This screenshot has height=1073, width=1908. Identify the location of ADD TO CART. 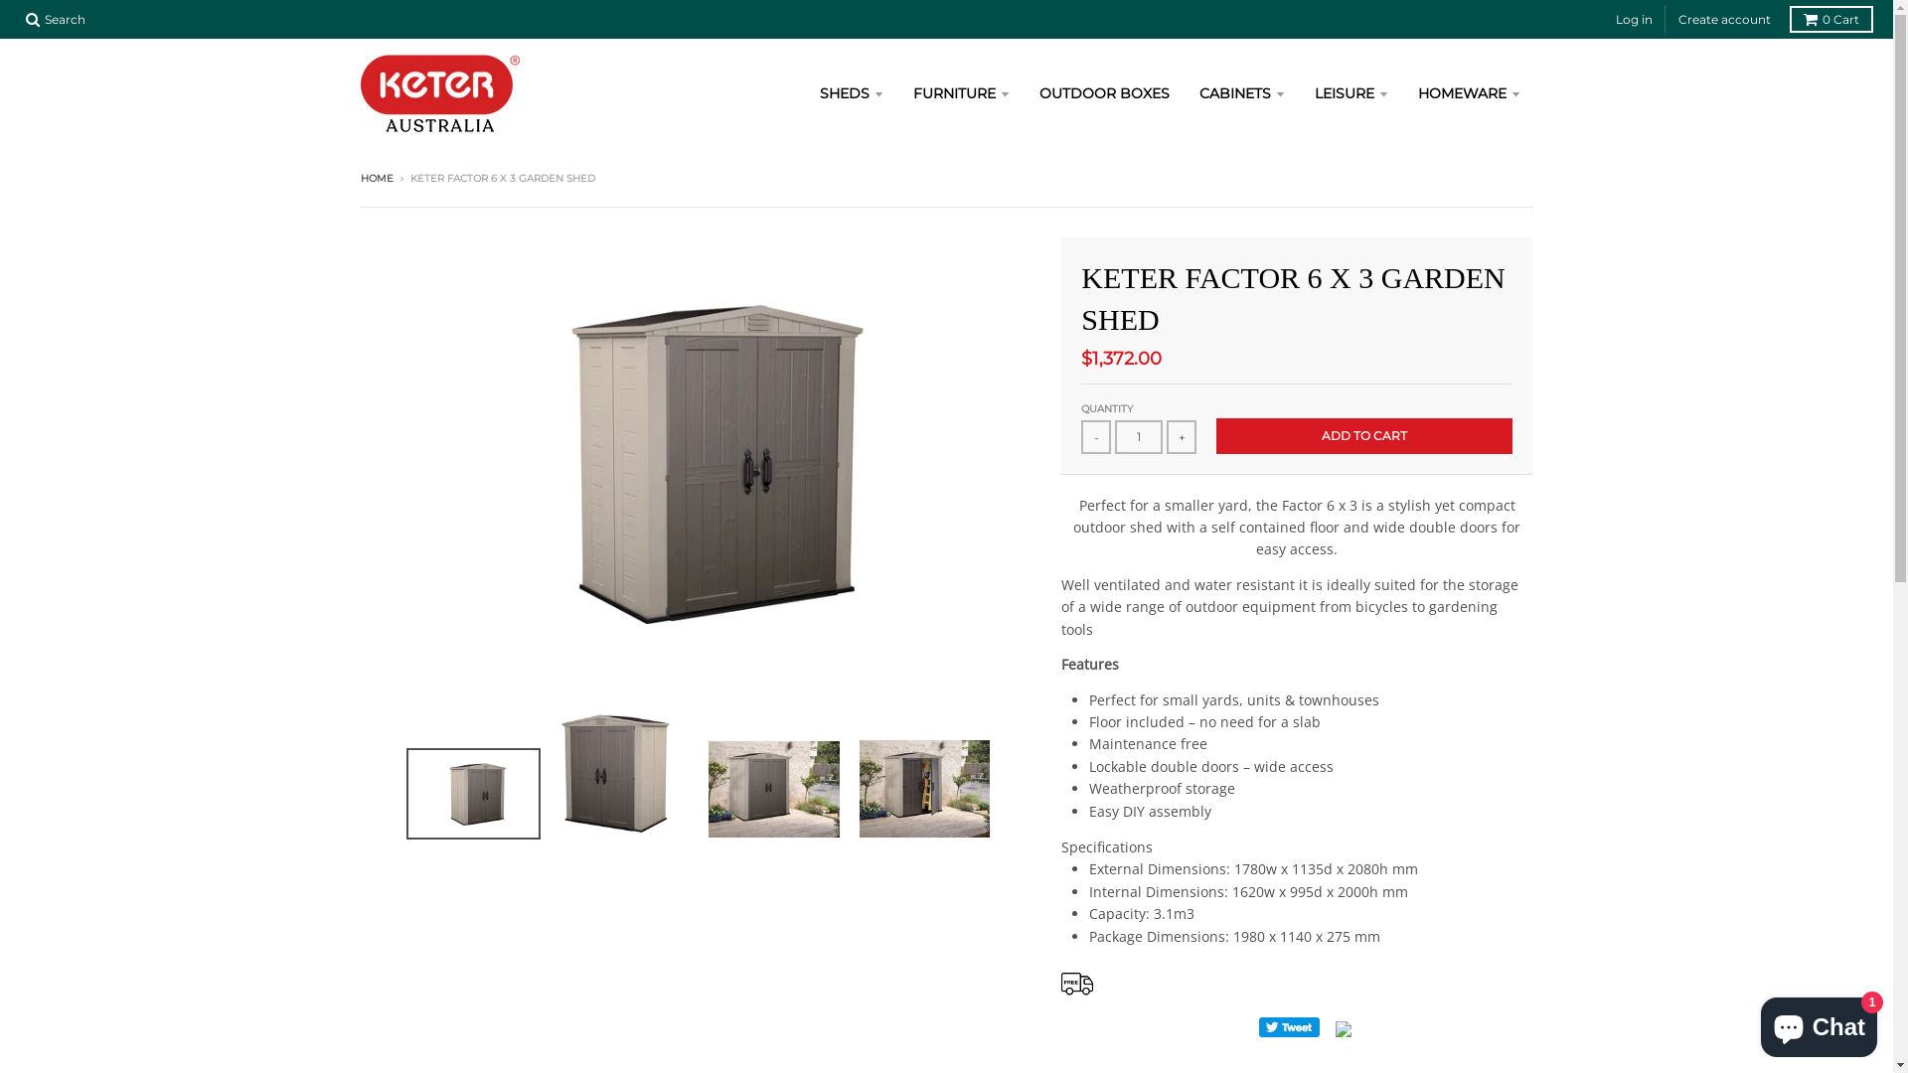
(1364, 435).